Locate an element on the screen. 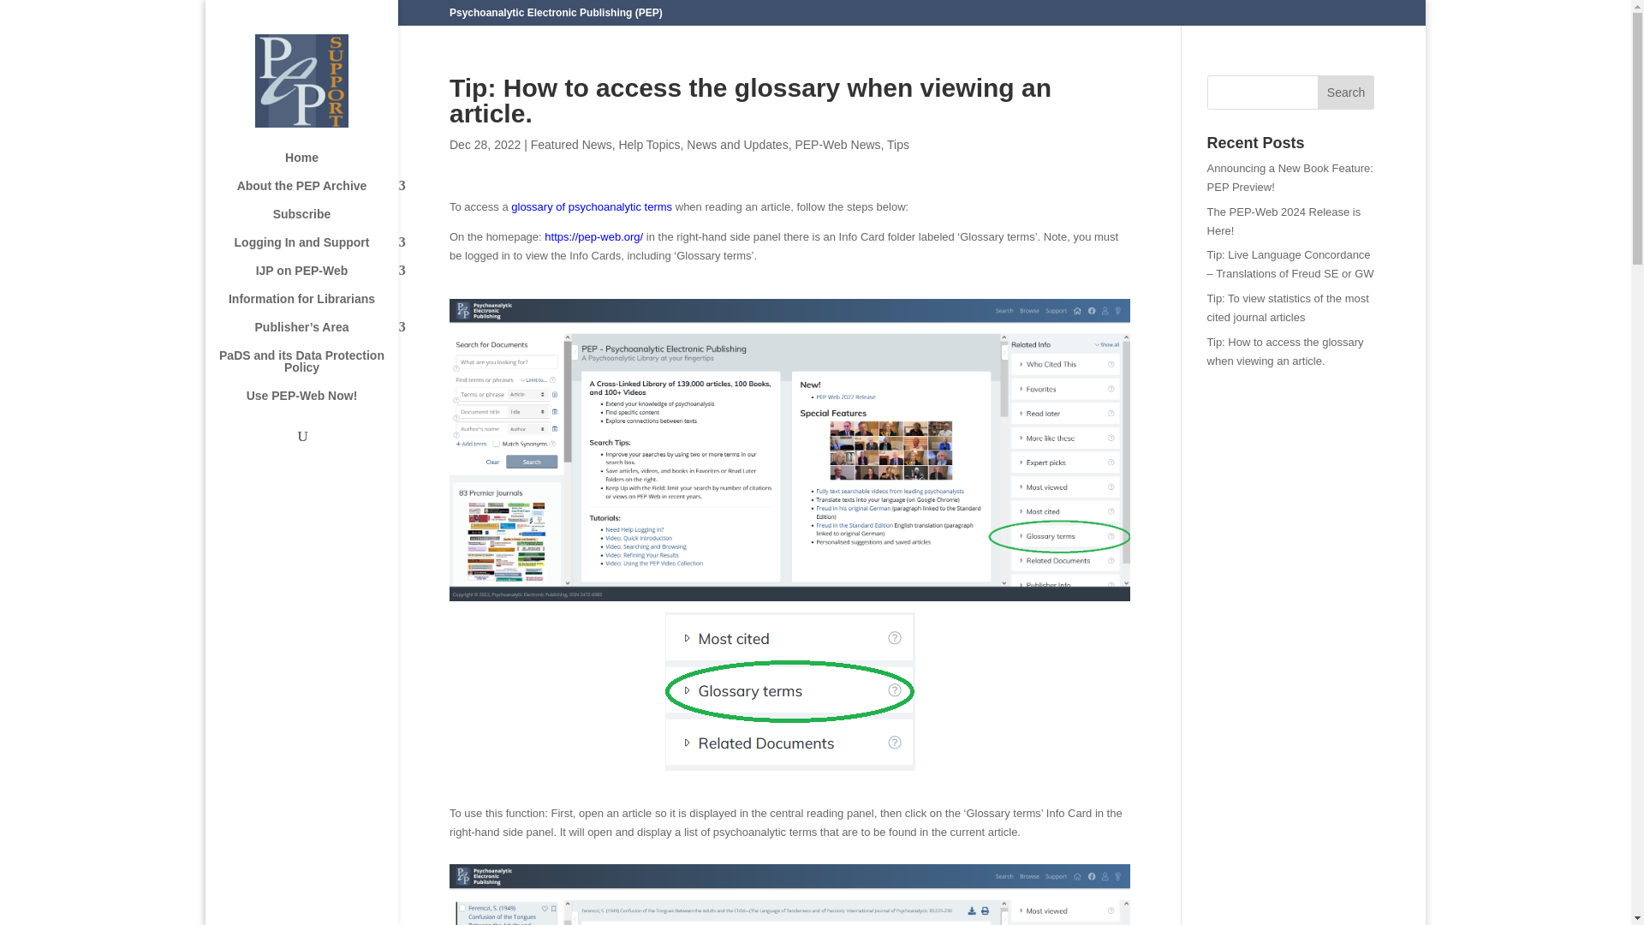 This screenshot has height=925, width=1644. PaDS and its Data Protection Policy is located at coordinates (319, 369).